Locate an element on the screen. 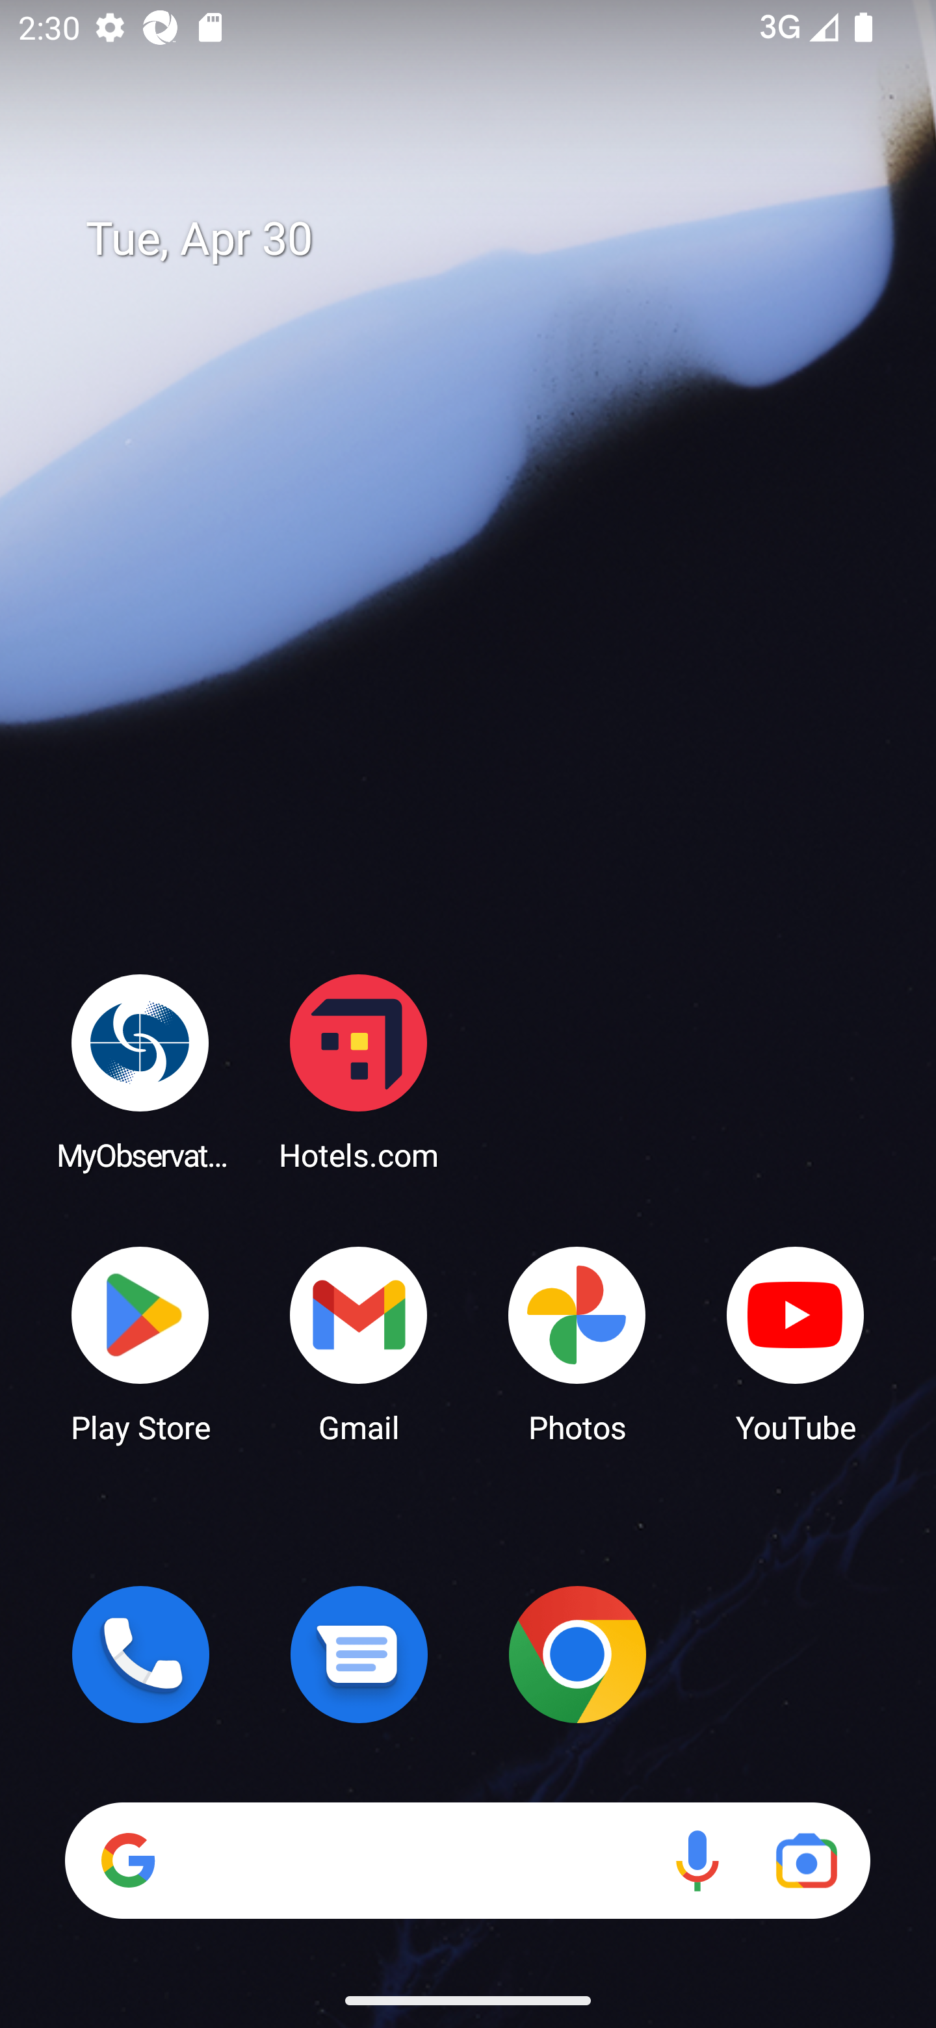  Play Store is located at coordinates (140, 1343).